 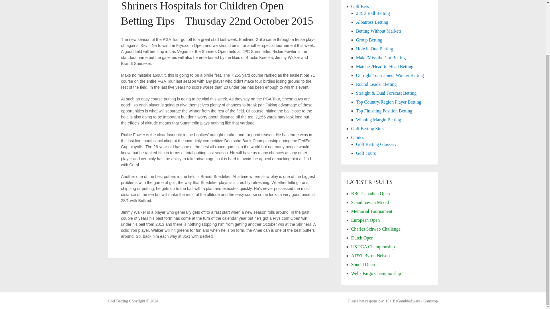 I want to click on Golf Betting Glossary, so click(x=376, y=144).